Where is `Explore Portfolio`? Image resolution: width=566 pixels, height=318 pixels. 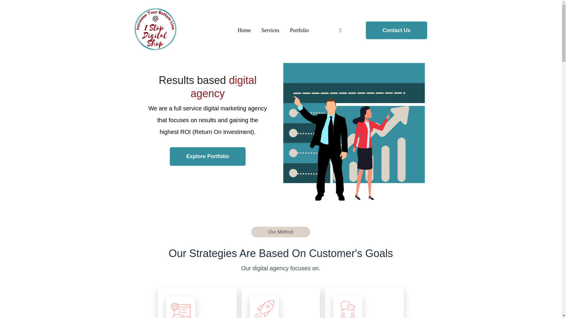
Explore Portfolio is located at coordinates (208, 156).